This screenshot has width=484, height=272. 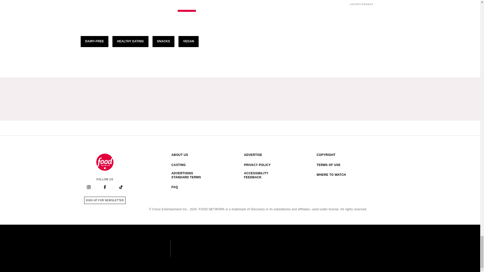 I want to click on Food Network Canada home, so click(x=105, y=162).